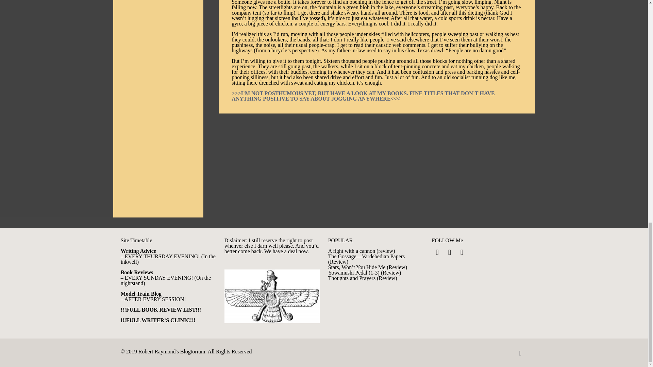  What do you see at coordinates (137, 272) in the screenshot?
I see `Book Reviews` at bounding box center [137, 272].